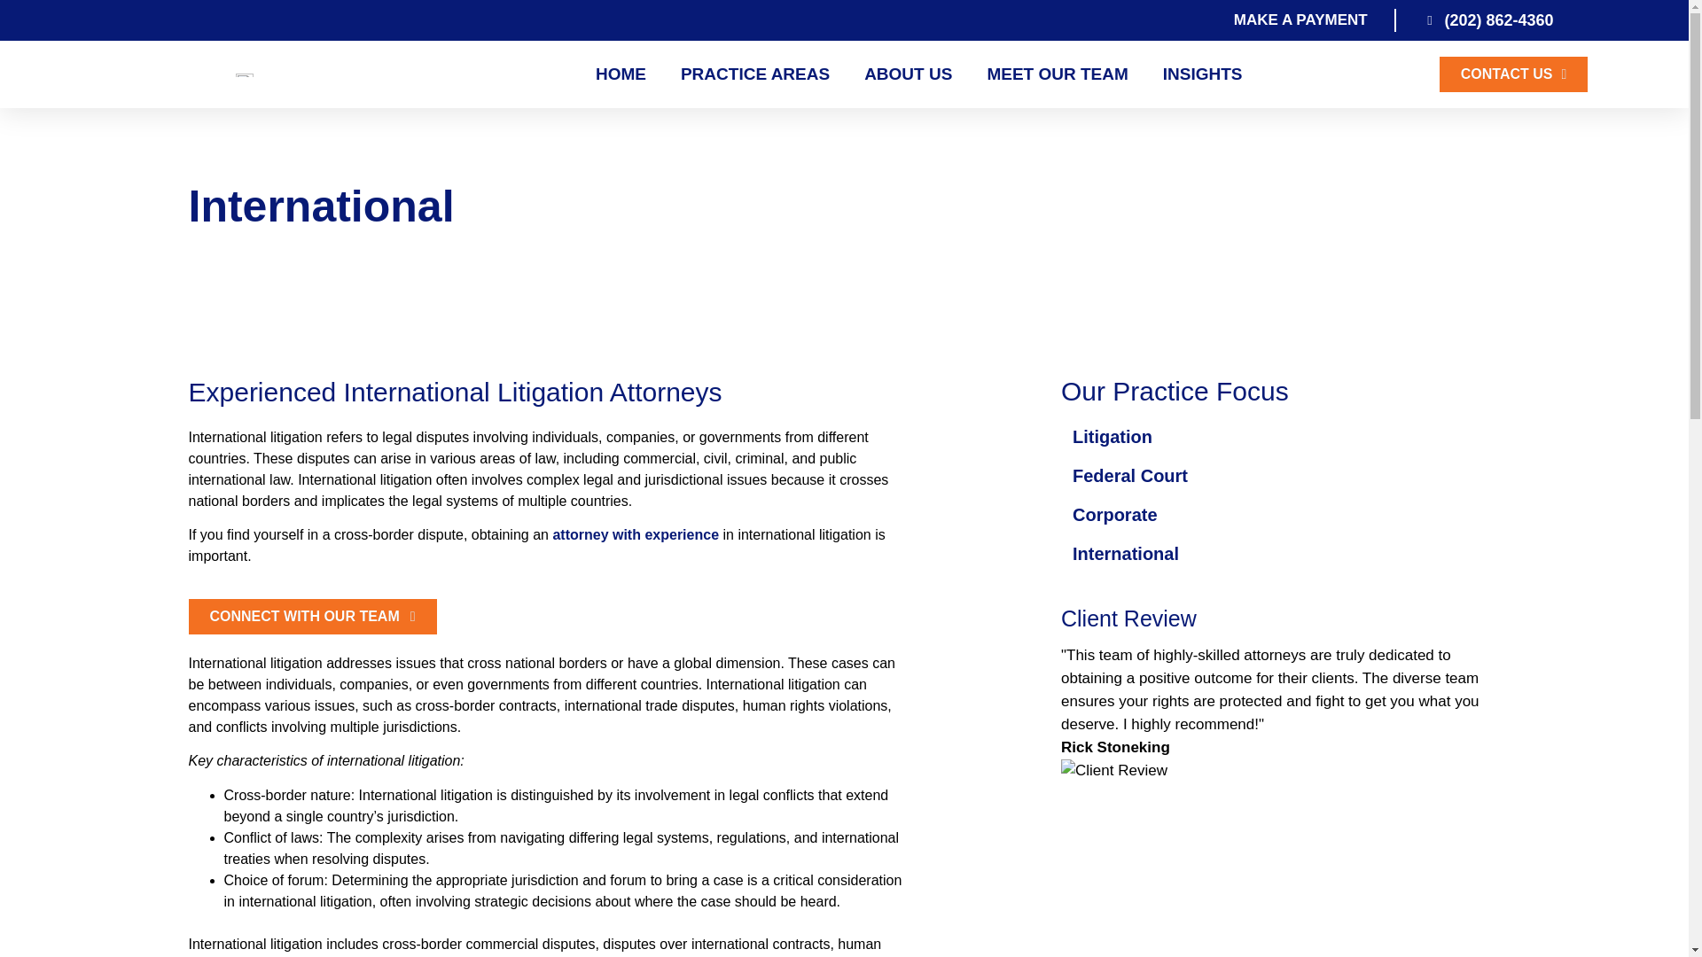 The image size is (1702, 957). Describe the element at coordinates (755, 74) in the screenshot. I see `PRACTICE AREAS` at that location.